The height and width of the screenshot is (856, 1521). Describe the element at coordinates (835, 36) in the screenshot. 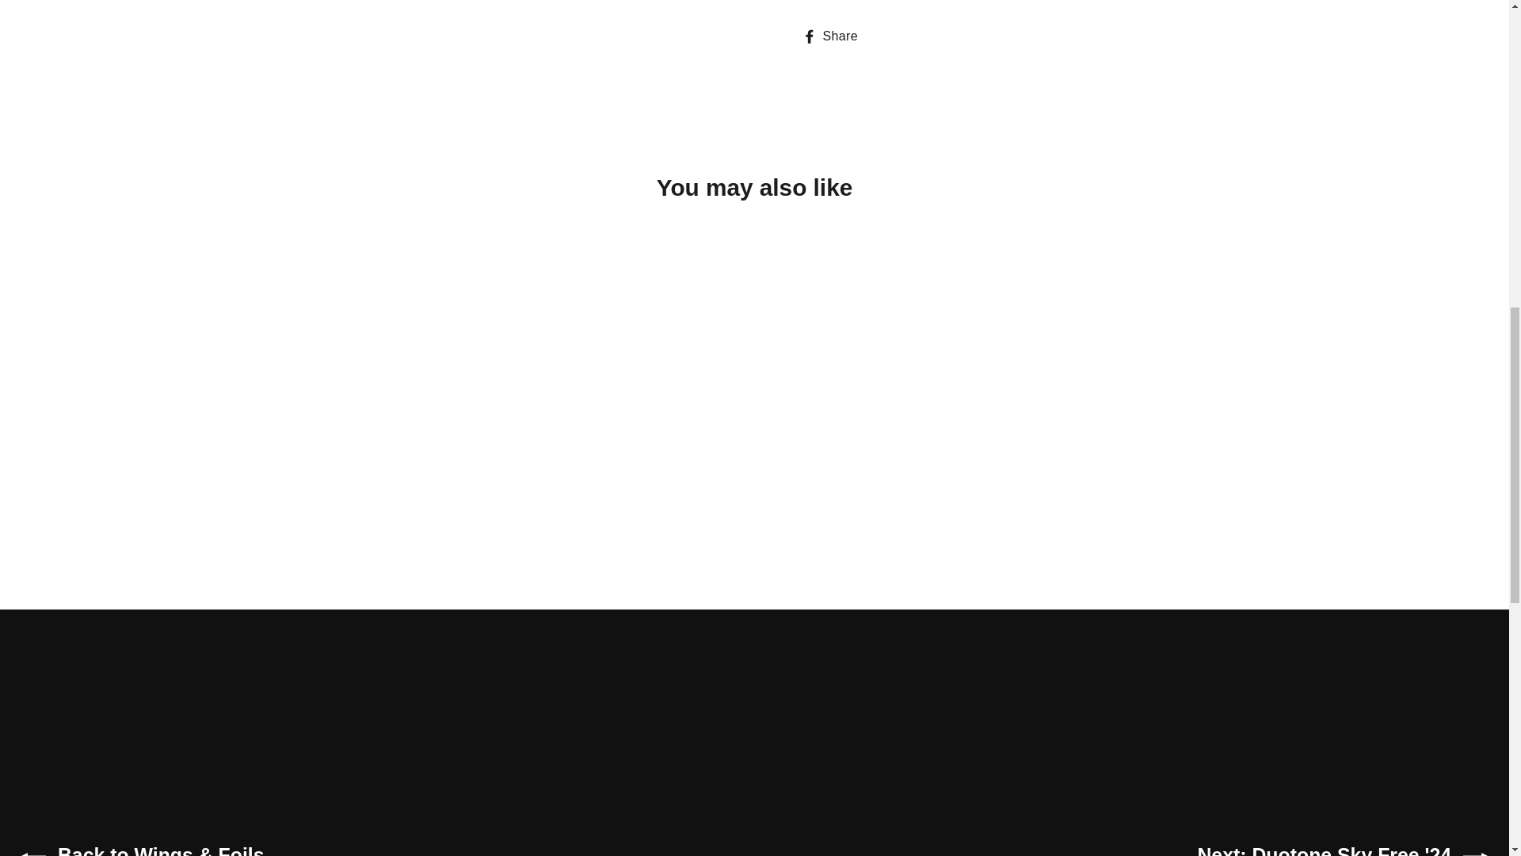

I see `Share on Facebook` at that location.